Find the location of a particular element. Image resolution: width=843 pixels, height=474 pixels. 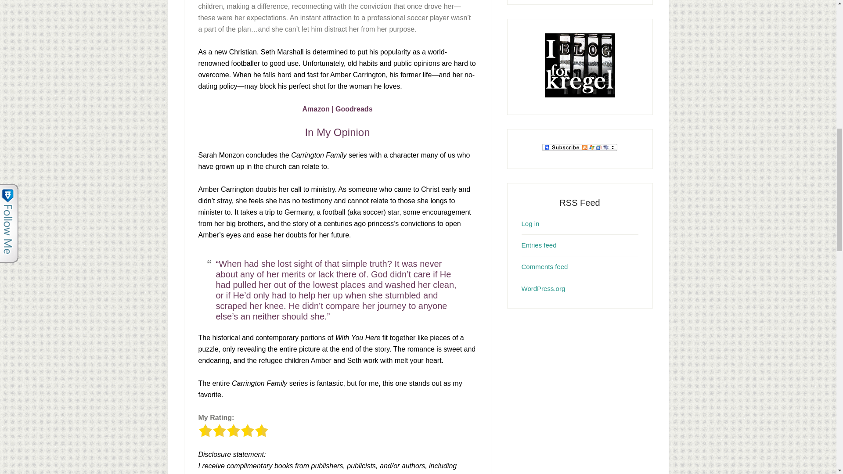

Amazon is located at coordinates (315, 109).